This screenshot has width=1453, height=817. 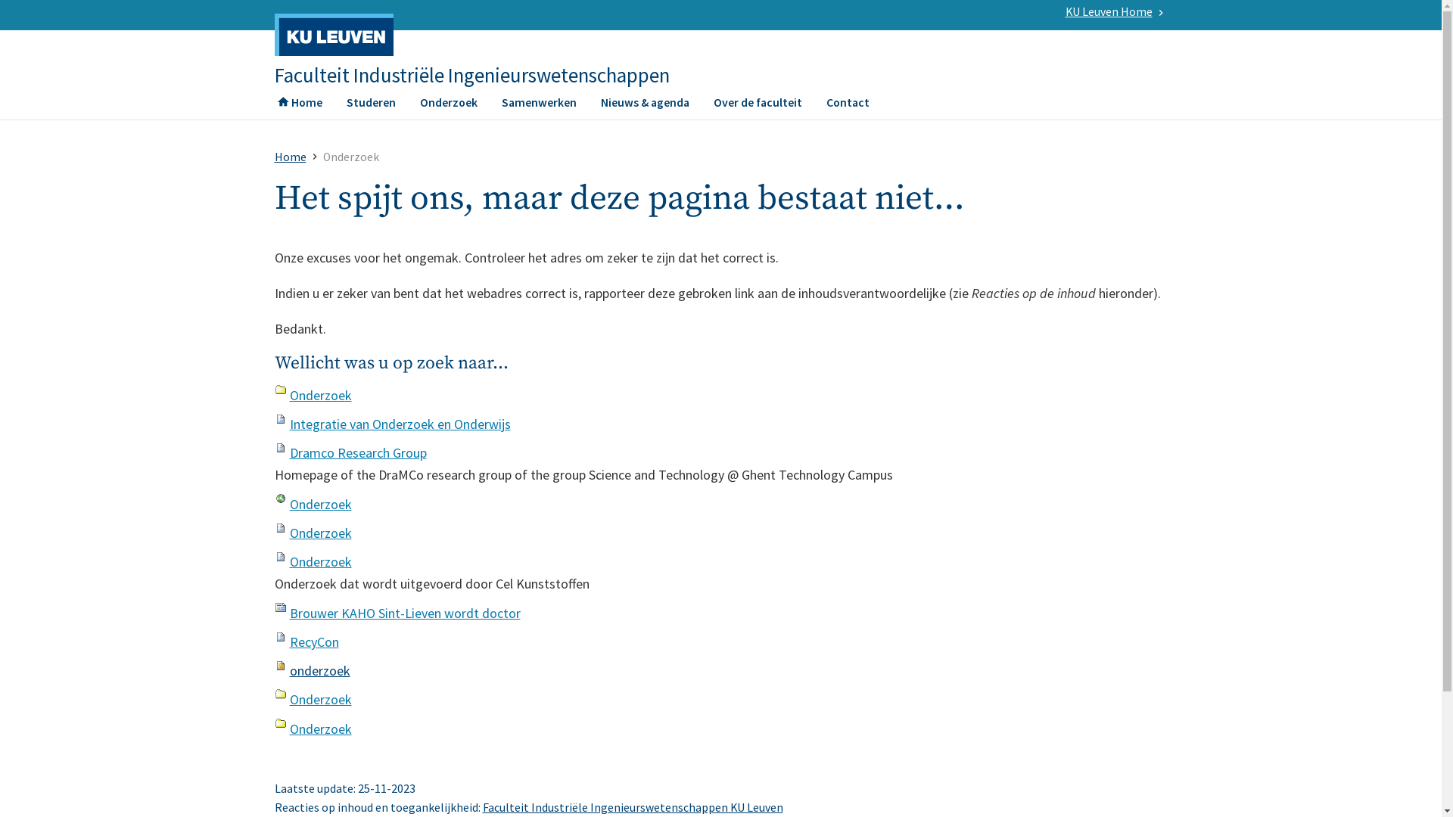 I want to click on Onderzoek, so click(x=320, y=504).